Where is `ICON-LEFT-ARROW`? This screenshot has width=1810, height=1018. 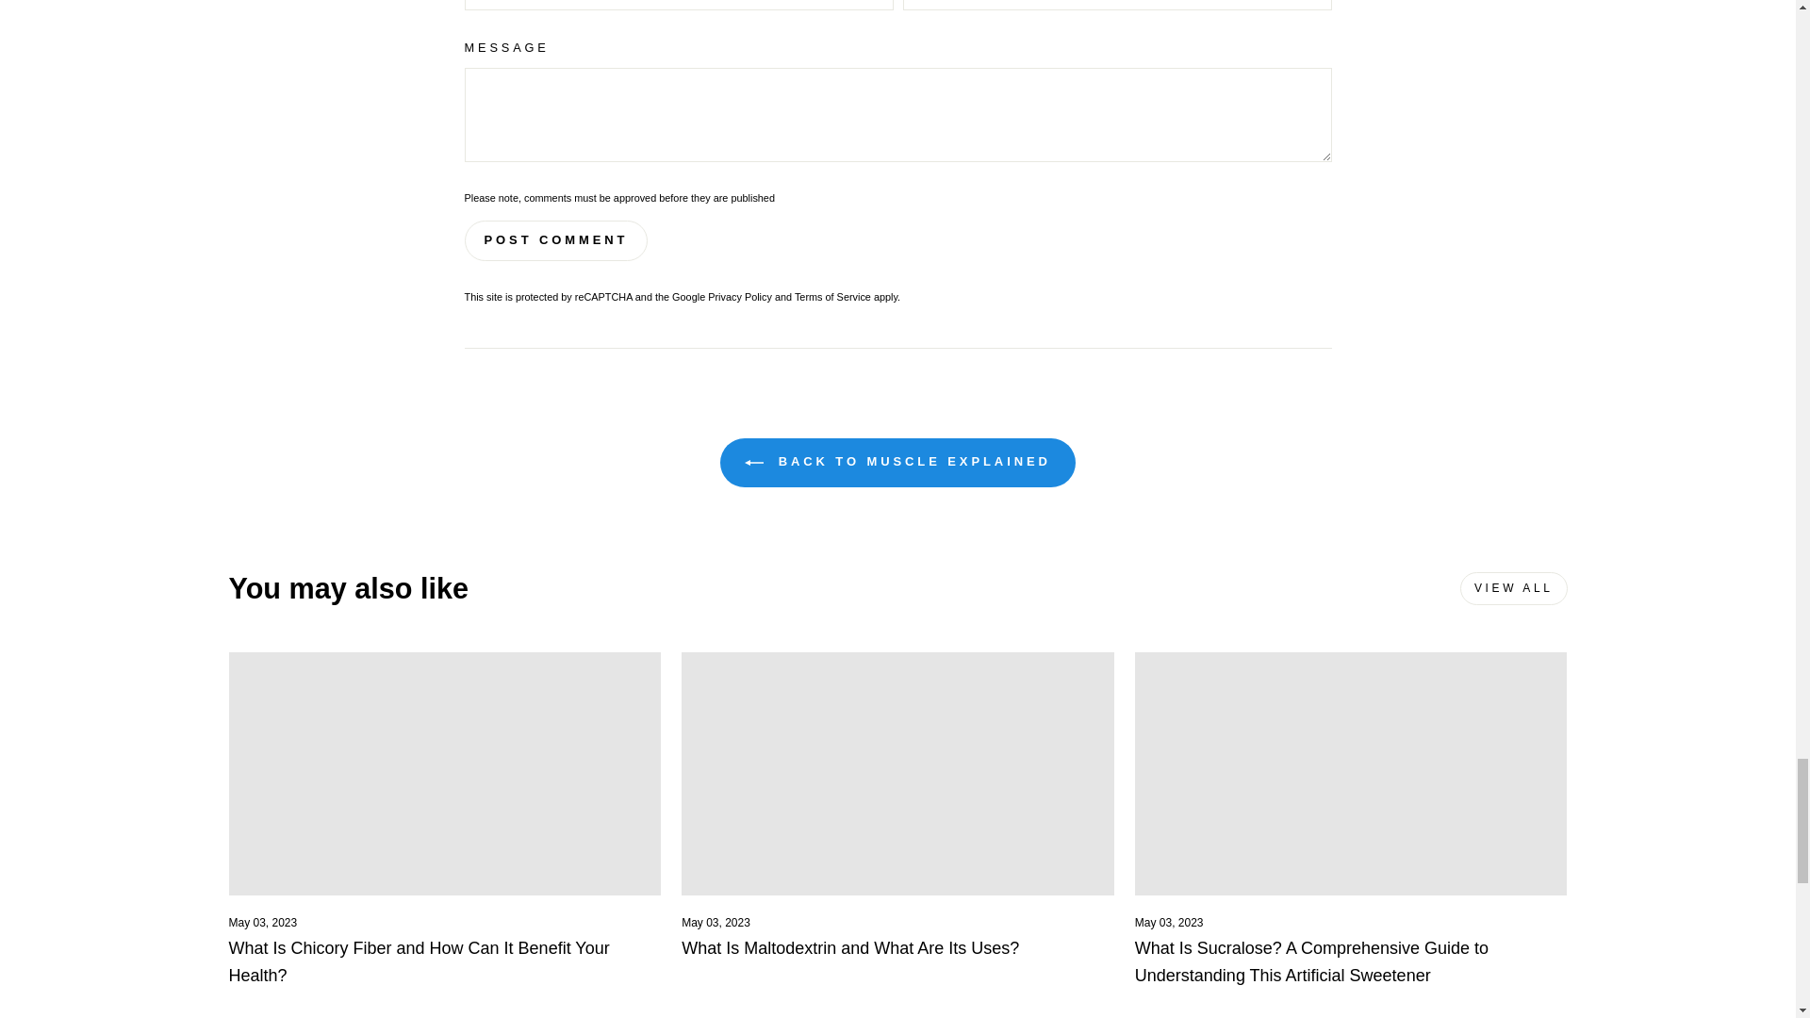 ICON-LEFT-ARROW is located at coordinates (754, 462).